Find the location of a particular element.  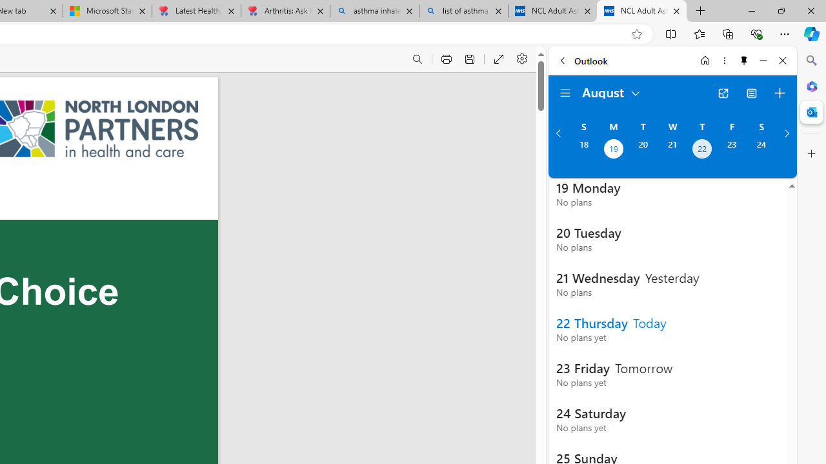

Enter PDF full screen is located at coordinates (499, 59).